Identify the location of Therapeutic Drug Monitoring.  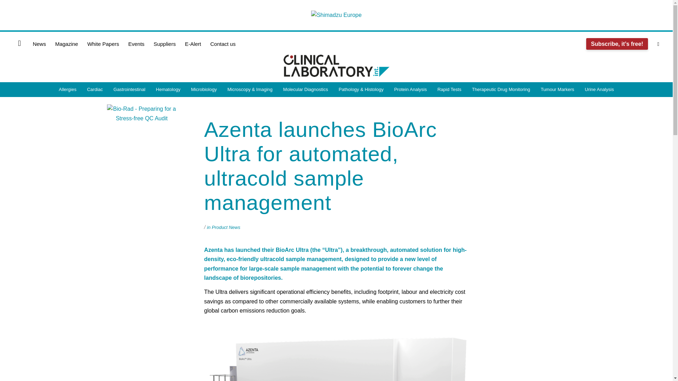
(501, 90).